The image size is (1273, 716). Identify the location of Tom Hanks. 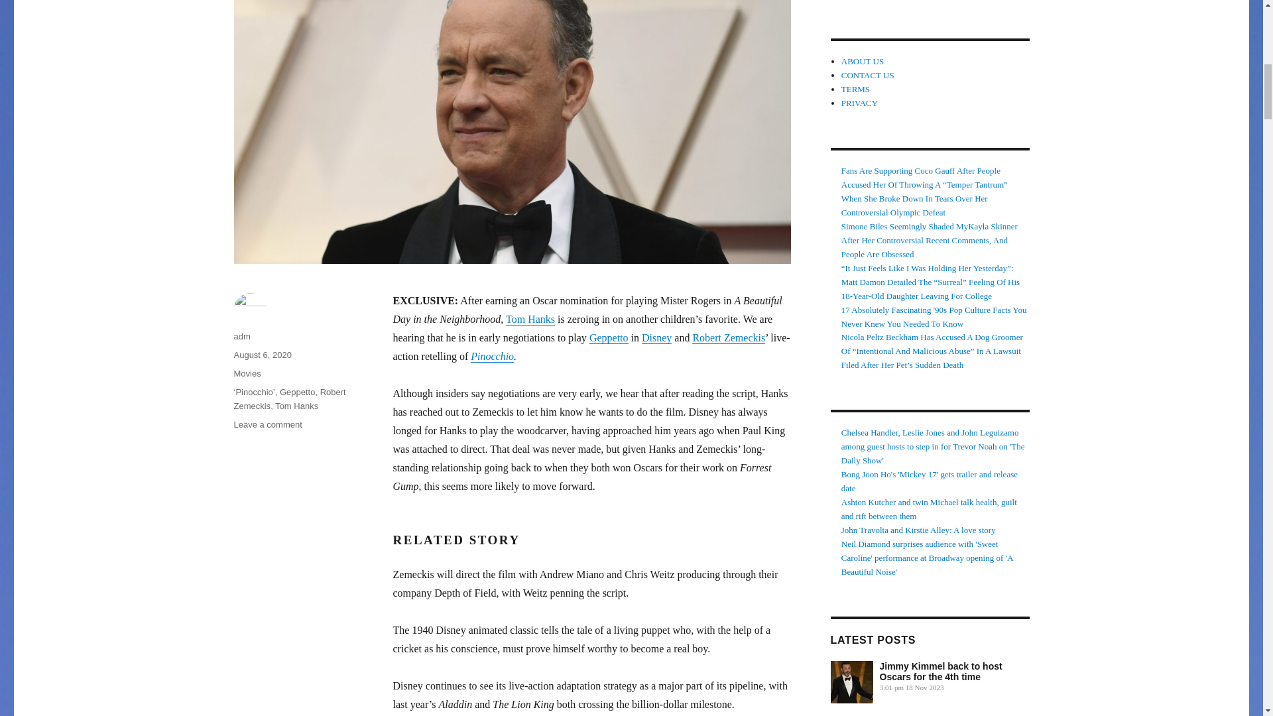
(530, 320).